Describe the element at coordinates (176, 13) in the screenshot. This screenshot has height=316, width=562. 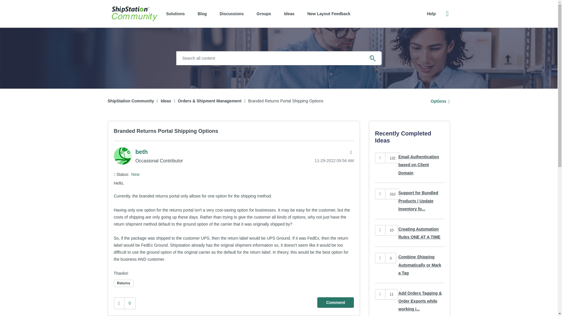
I see `Solutions` at that location.